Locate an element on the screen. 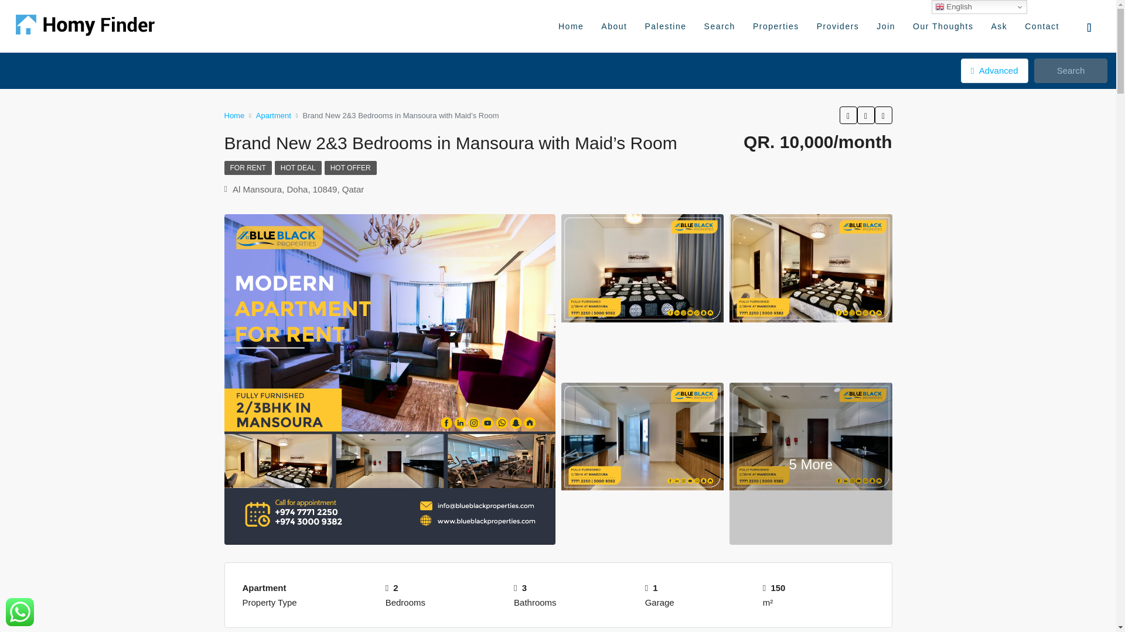 Image resolution: width=1125 pixels, height=632 pixels. Properties is located at coordinates (776, 26).